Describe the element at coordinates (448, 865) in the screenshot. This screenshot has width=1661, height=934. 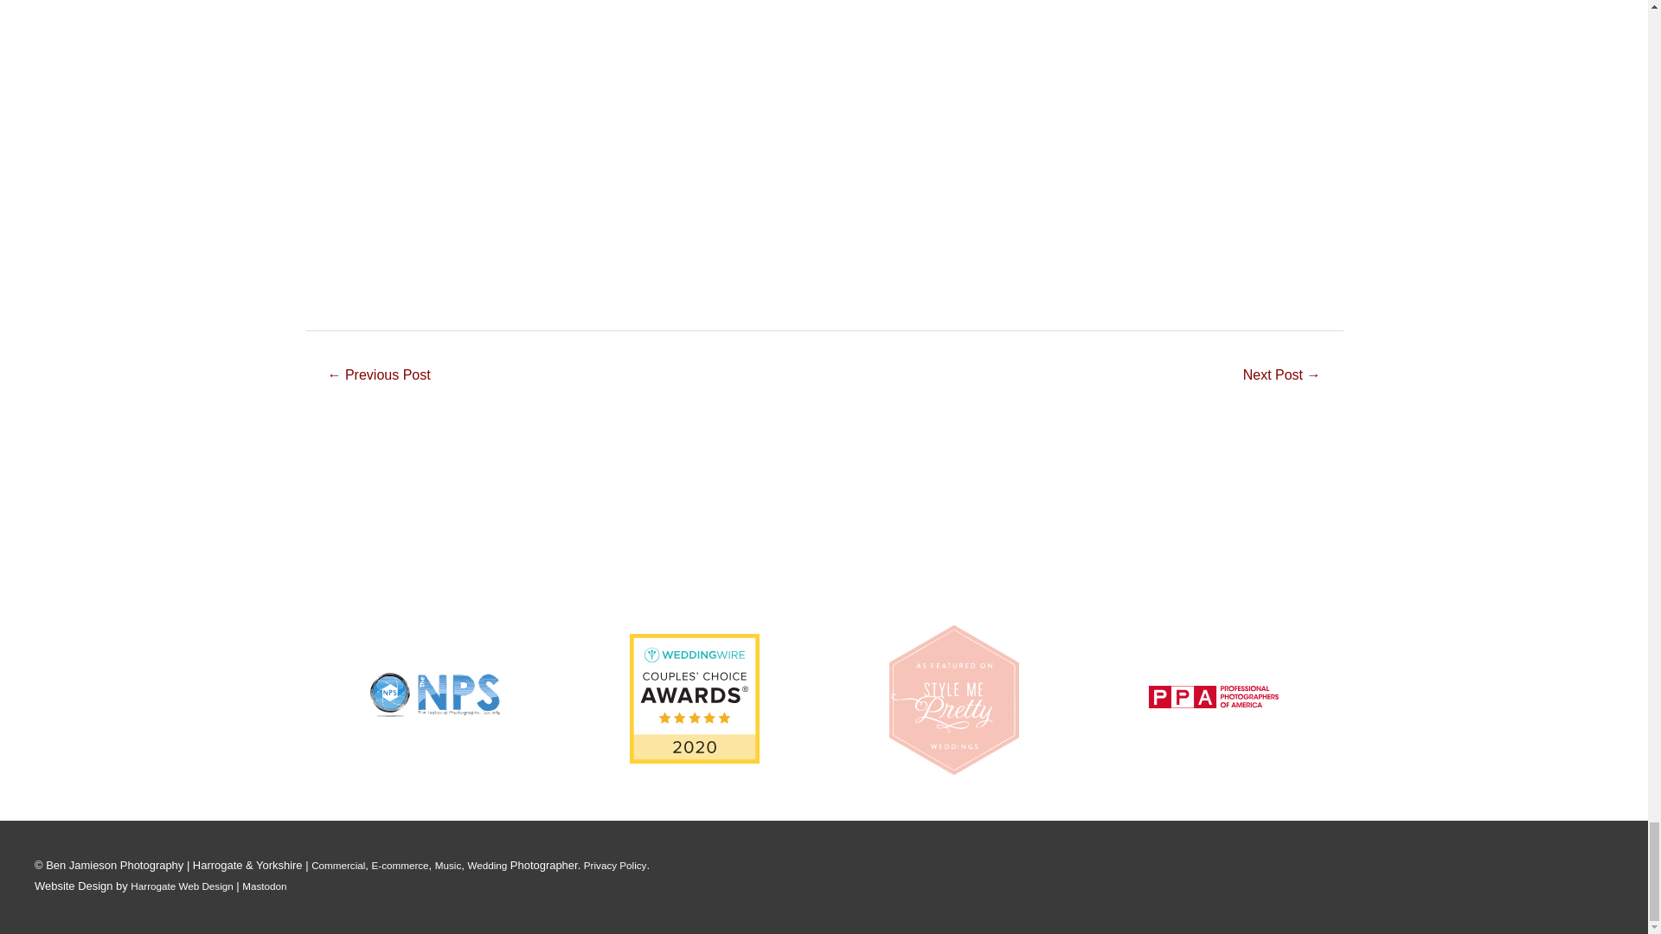
I see `Music` at that location.